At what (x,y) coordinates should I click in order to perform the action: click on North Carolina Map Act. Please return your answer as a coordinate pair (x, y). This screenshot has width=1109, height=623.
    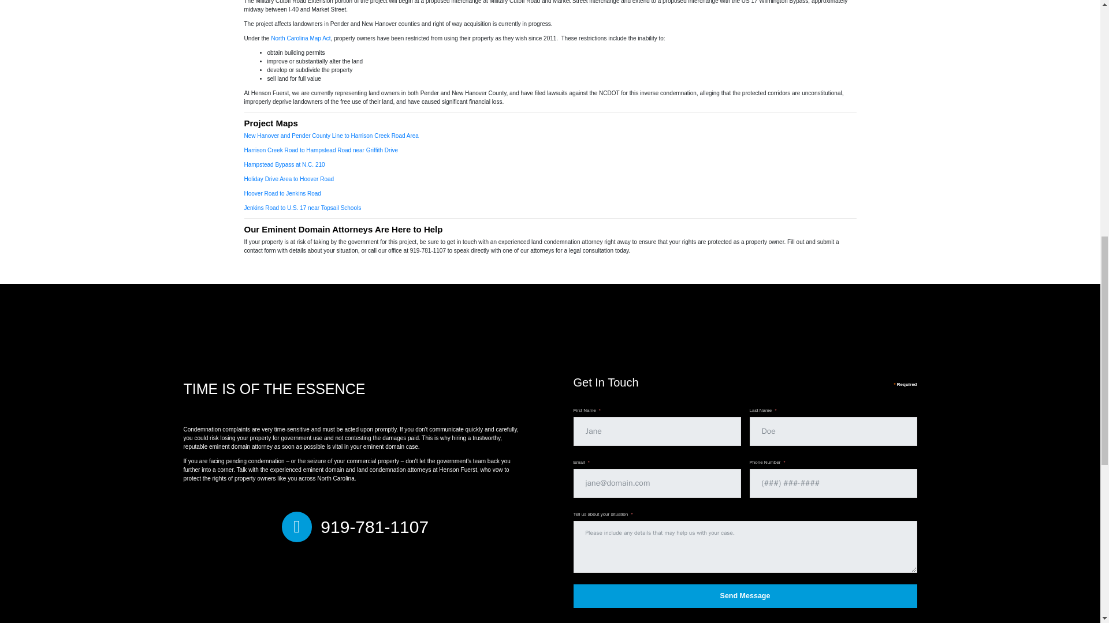
    Looking at the image, I should click on (300, 38).